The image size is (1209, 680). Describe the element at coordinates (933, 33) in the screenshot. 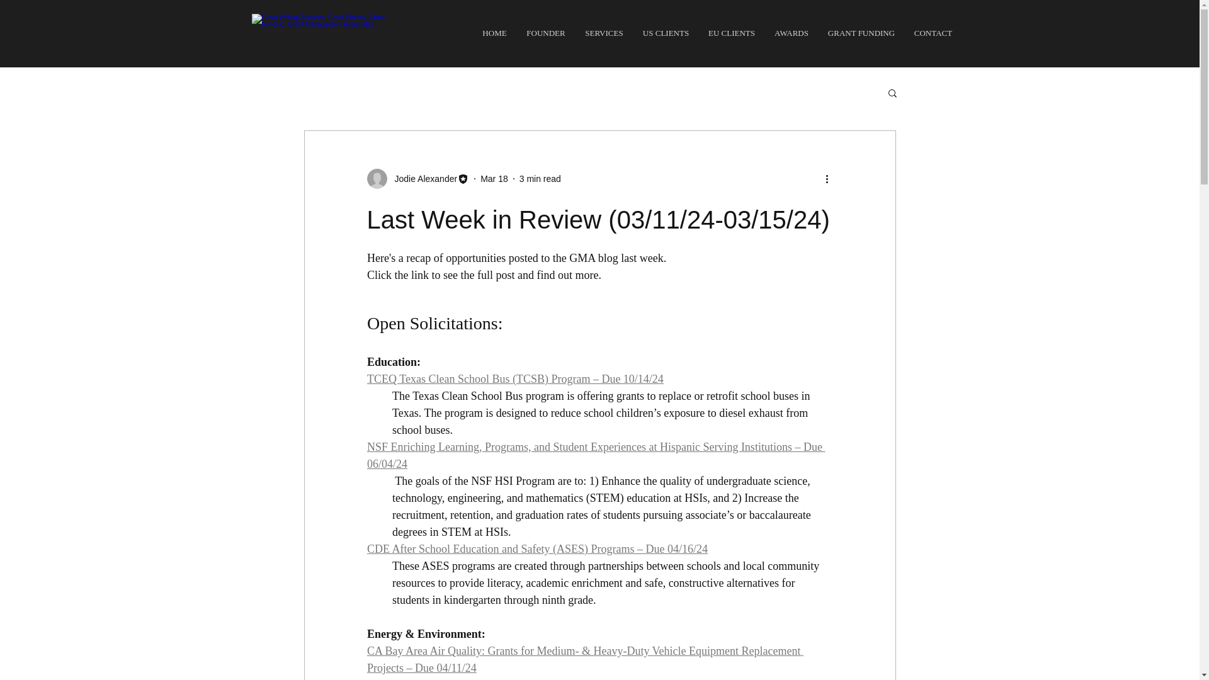

I see `CONTACT` at that location.